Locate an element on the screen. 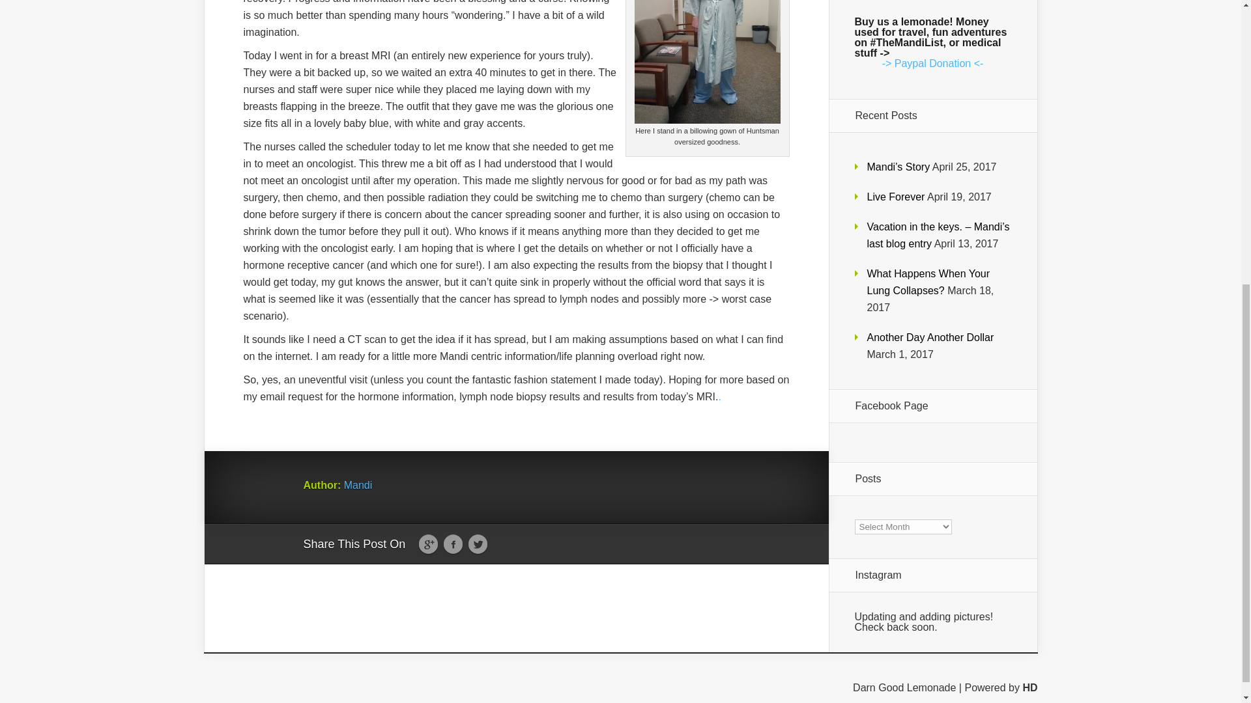 The image size is (1251, 703). Mandi is located at coordinates (358, 484).